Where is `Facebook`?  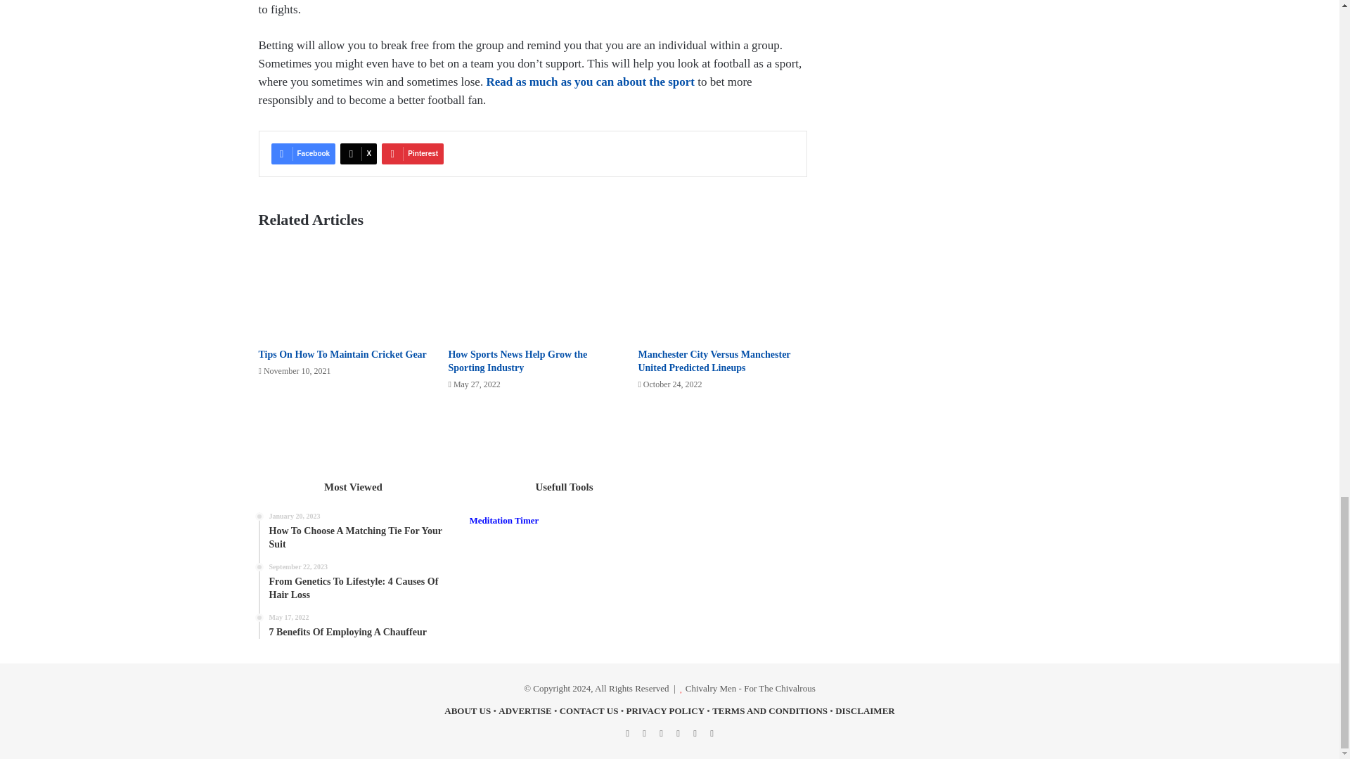
Facebook is located at coordinates (304, 154).